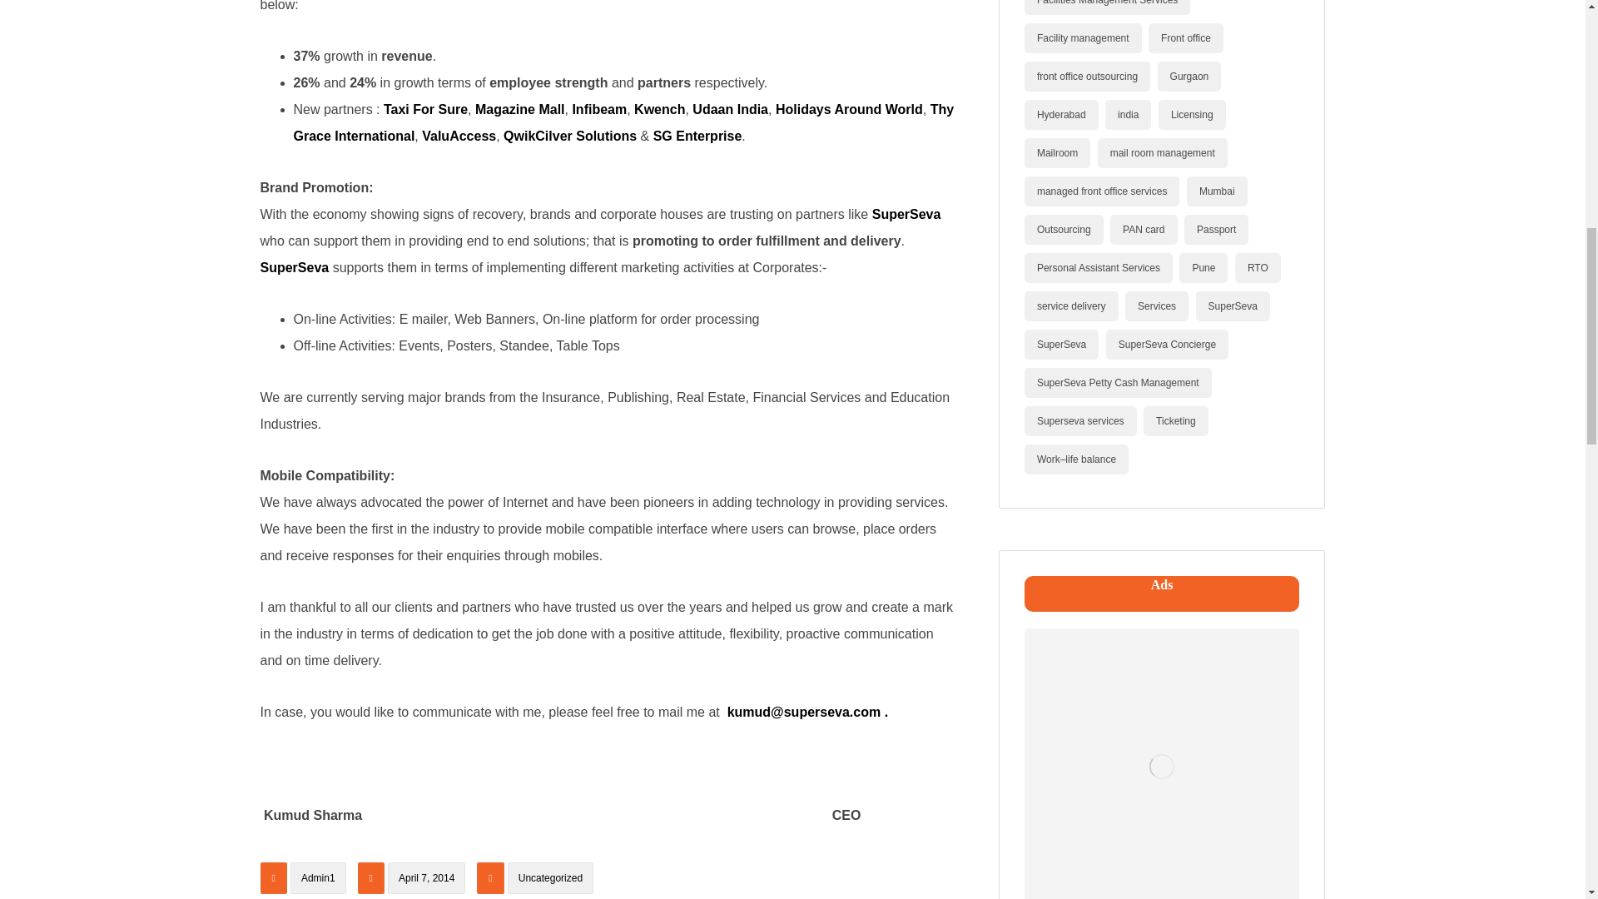 This screenshot has height=899, width=1598. I want to click on Ads, so click(1161, 763).